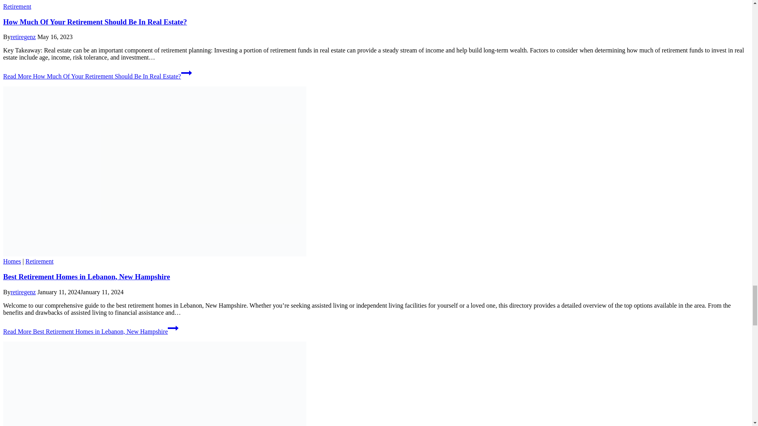  What do you see at coordinates (186, 73) in the screenshot?
I see `Continue` at bounding box center [186, 73].